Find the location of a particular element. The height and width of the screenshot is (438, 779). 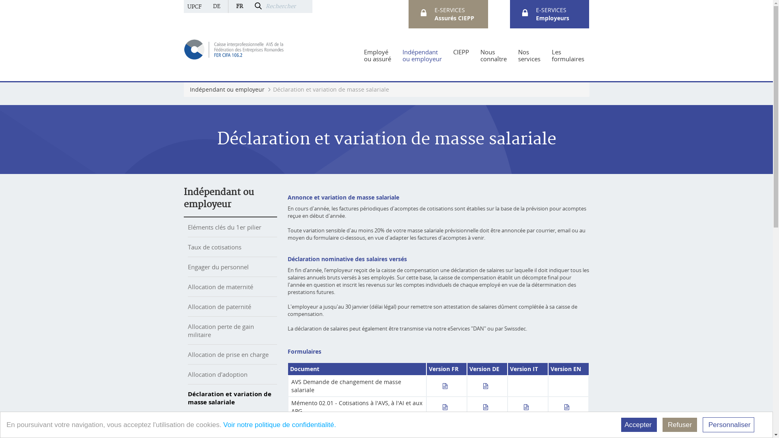

  is located at coordinates (488, 386).